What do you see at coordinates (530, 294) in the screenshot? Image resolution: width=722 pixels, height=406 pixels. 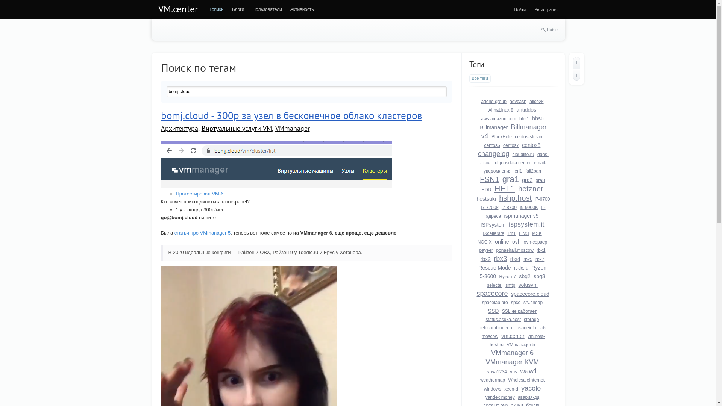 I see `spacecore.cloud` at bounding box center [530, 294].